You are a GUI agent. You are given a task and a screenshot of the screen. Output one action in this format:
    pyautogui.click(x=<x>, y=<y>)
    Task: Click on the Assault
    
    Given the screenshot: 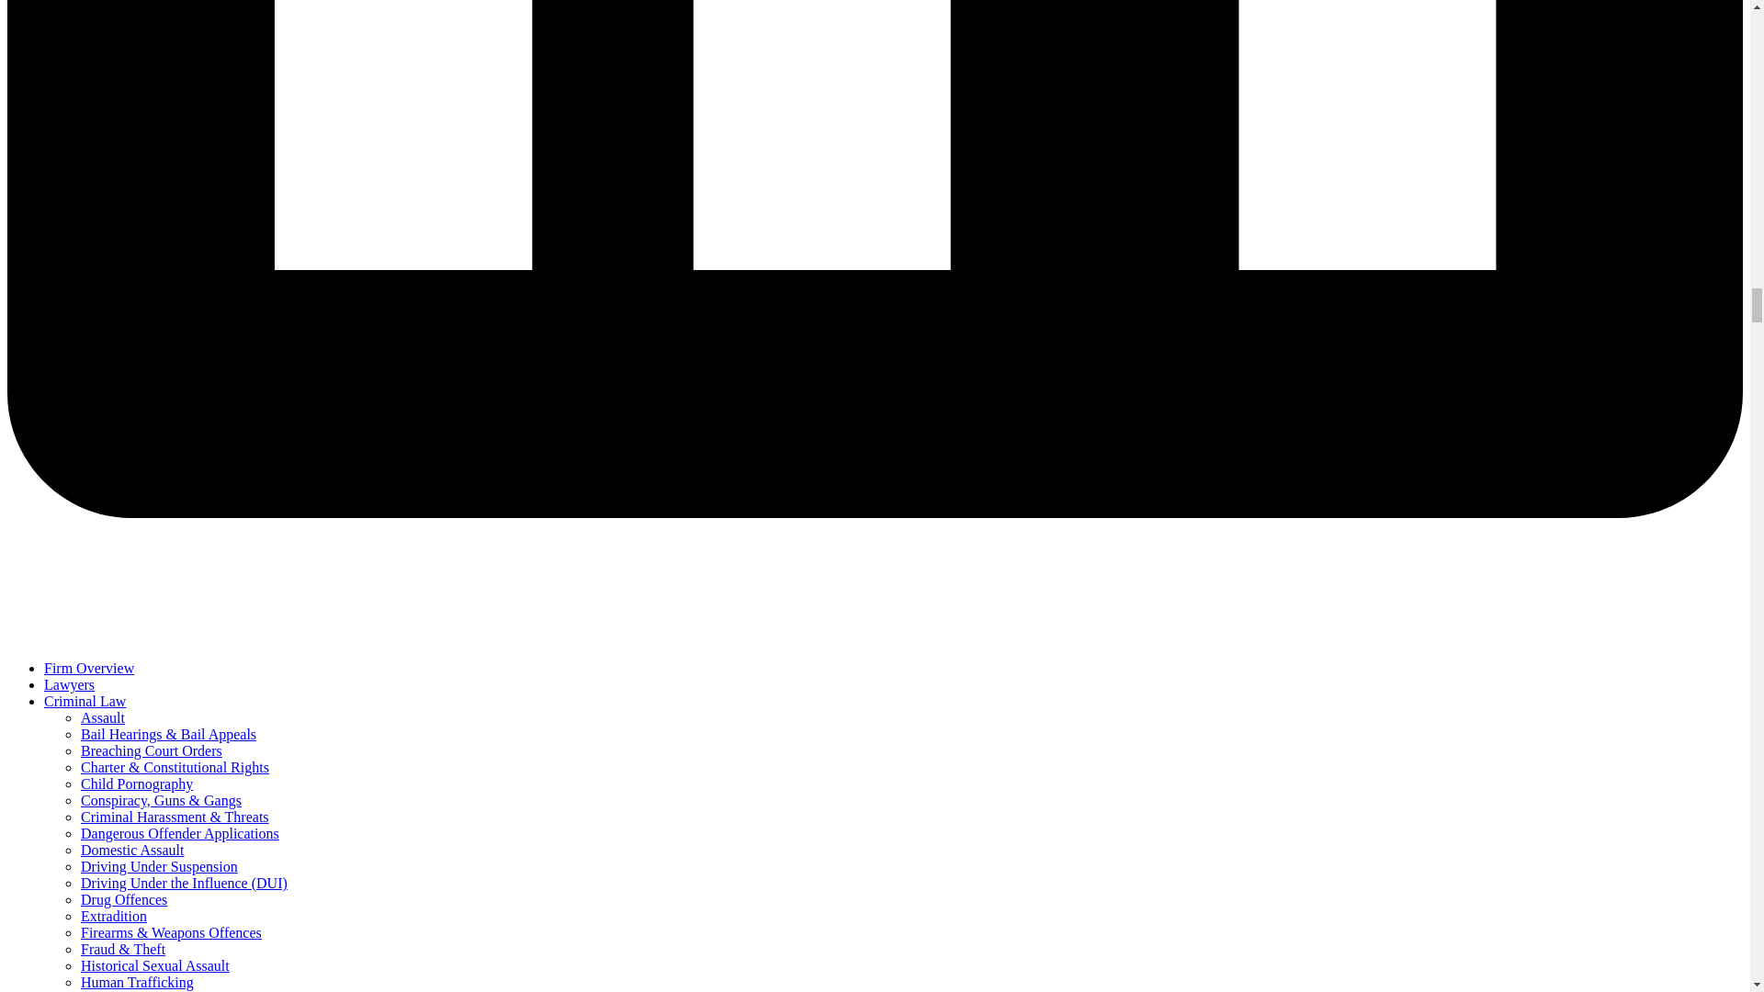 What is the action you would take?
    pyautogui.click(x=103, y=717)
    